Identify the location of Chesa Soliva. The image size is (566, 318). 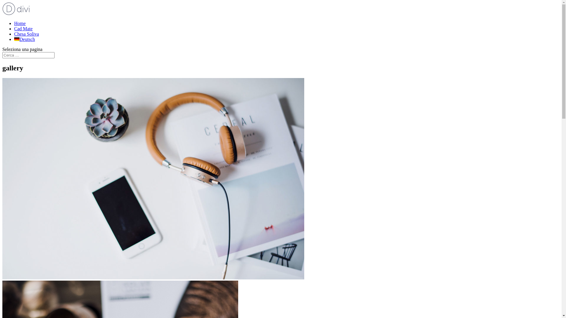
(27, 34).